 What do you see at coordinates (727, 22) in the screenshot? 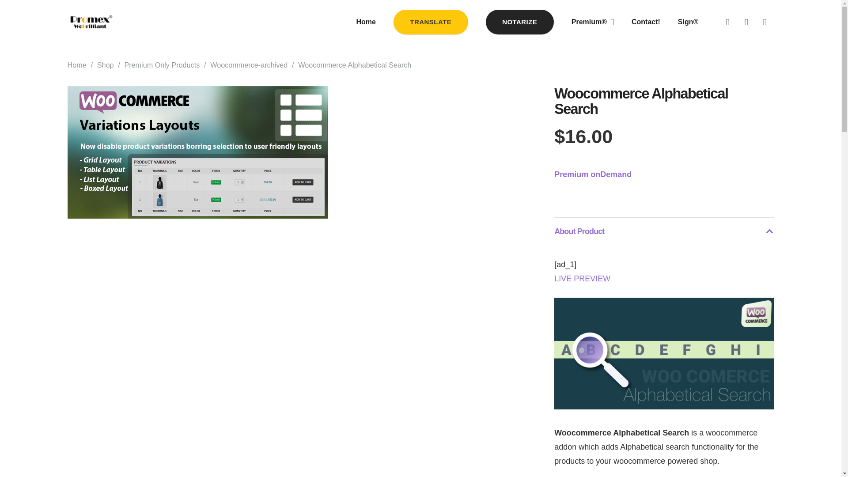
I see `Facebook` at bounding box center [727, 22].